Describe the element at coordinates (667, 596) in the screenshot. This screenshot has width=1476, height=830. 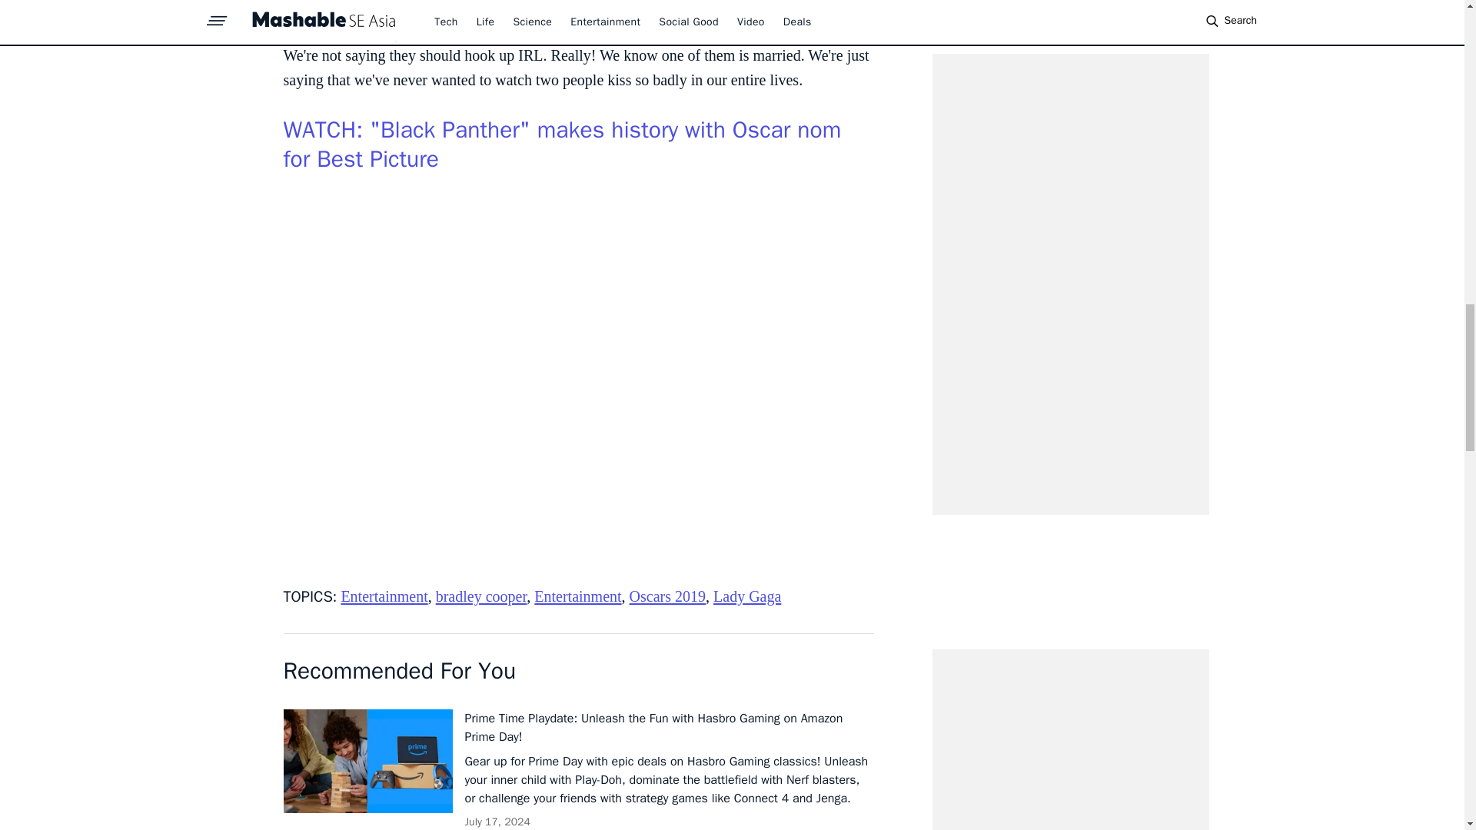
I see `Oscars 2019` at that location.